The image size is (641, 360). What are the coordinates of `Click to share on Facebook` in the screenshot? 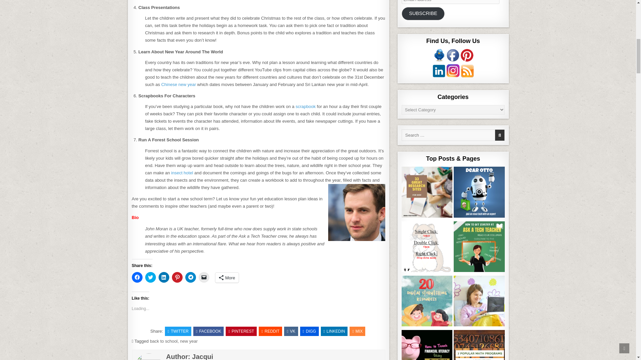 It's located at (137, 277).